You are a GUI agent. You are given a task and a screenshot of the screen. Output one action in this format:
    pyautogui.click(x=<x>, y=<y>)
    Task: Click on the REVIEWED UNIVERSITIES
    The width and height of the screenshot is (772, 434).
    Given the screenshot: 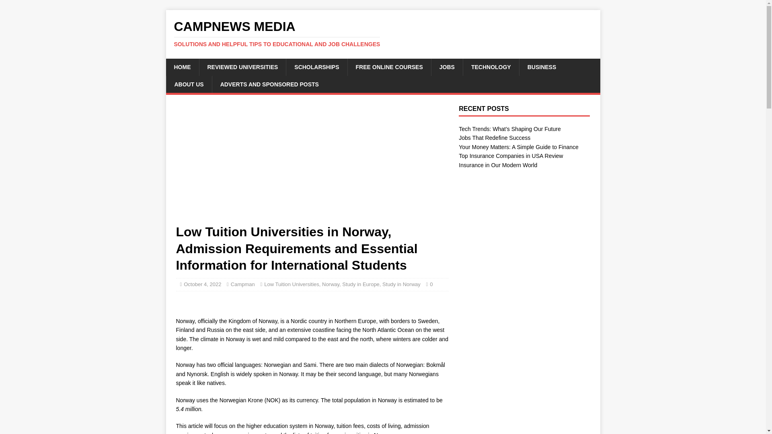 What is the action you would take?
    pyautogui.click(x=242, y=67)
    